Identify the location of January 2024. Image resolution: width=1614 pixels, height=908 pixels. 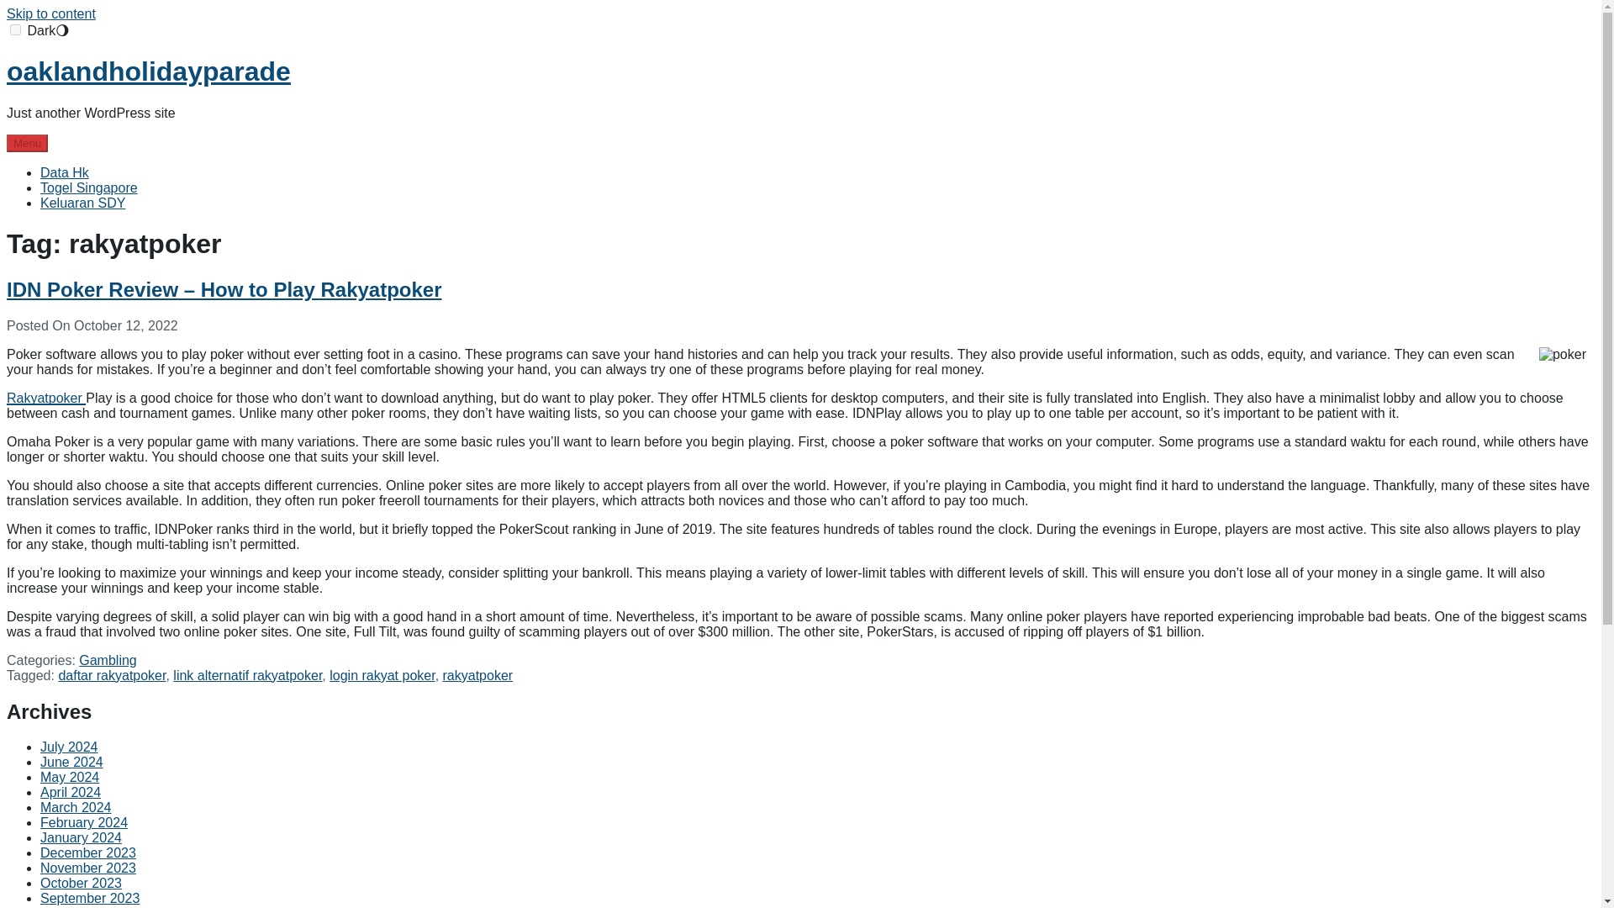
(81, 837).